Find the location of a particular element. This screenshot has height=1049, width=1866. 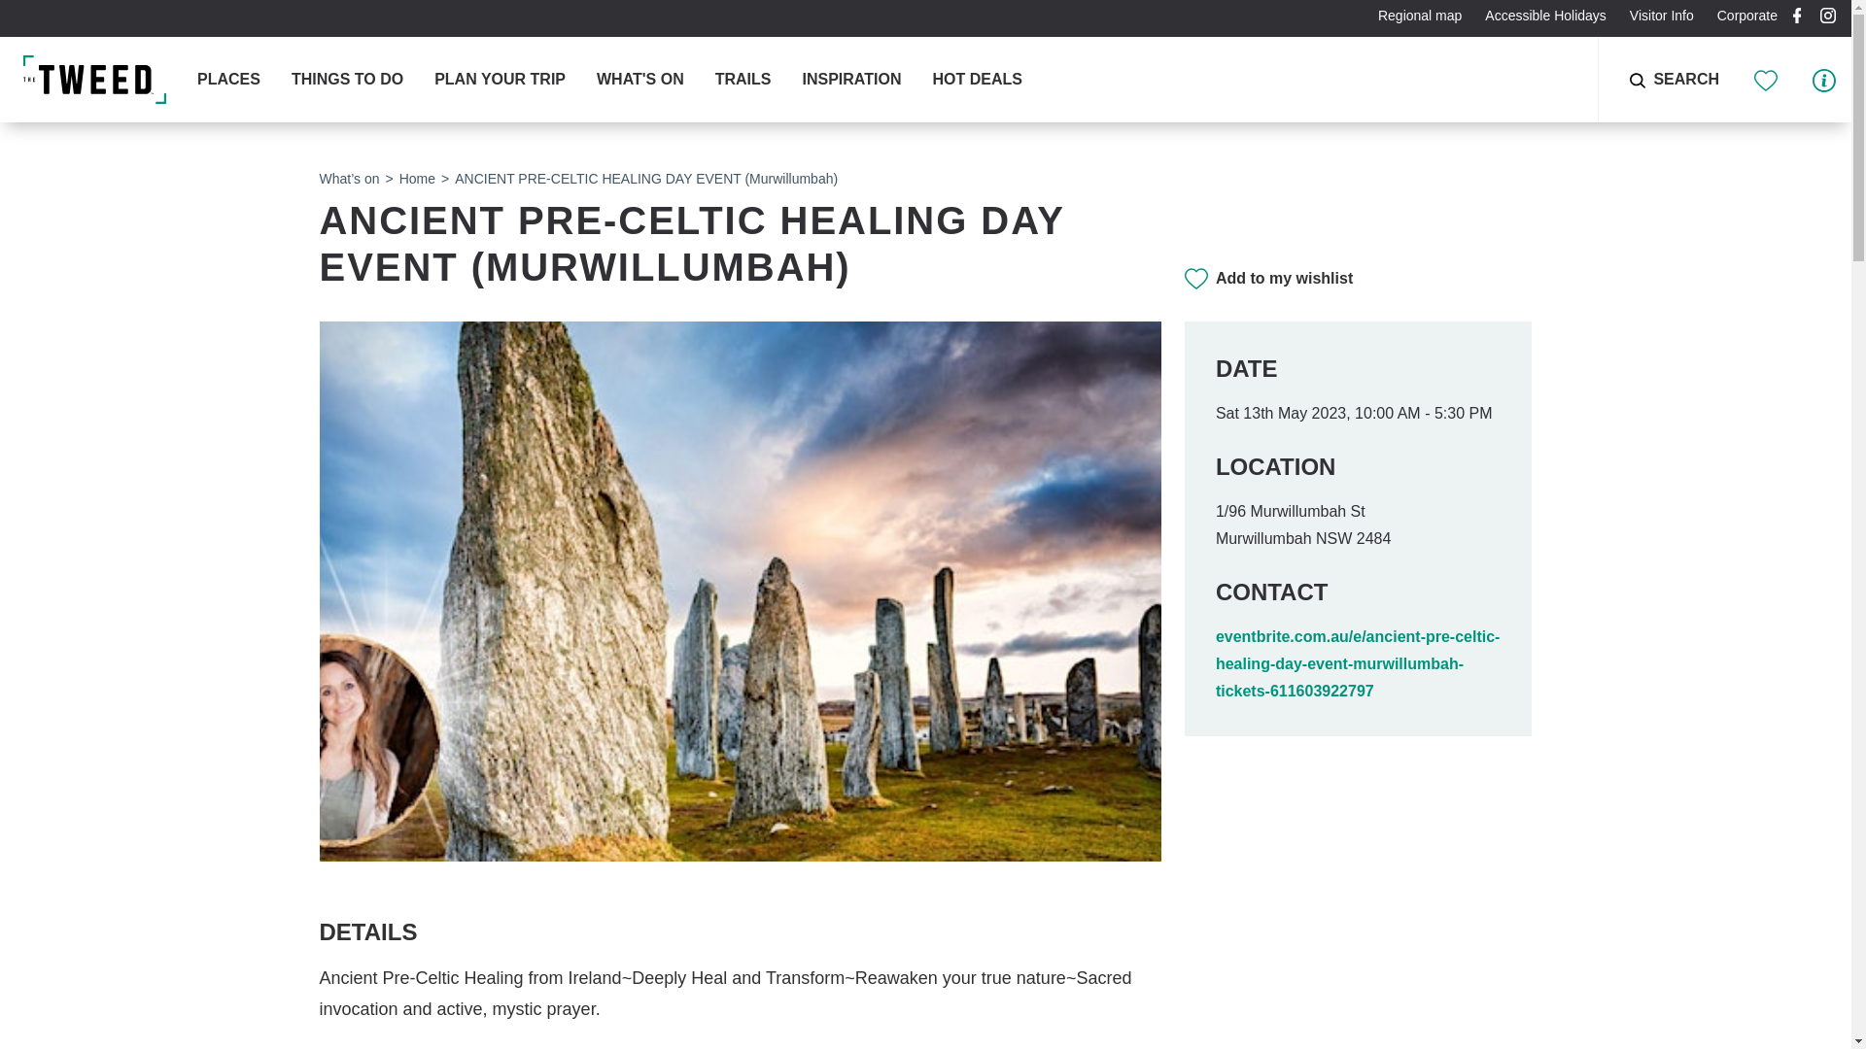

WHAT'S ON is located at coordinates (640, 80).